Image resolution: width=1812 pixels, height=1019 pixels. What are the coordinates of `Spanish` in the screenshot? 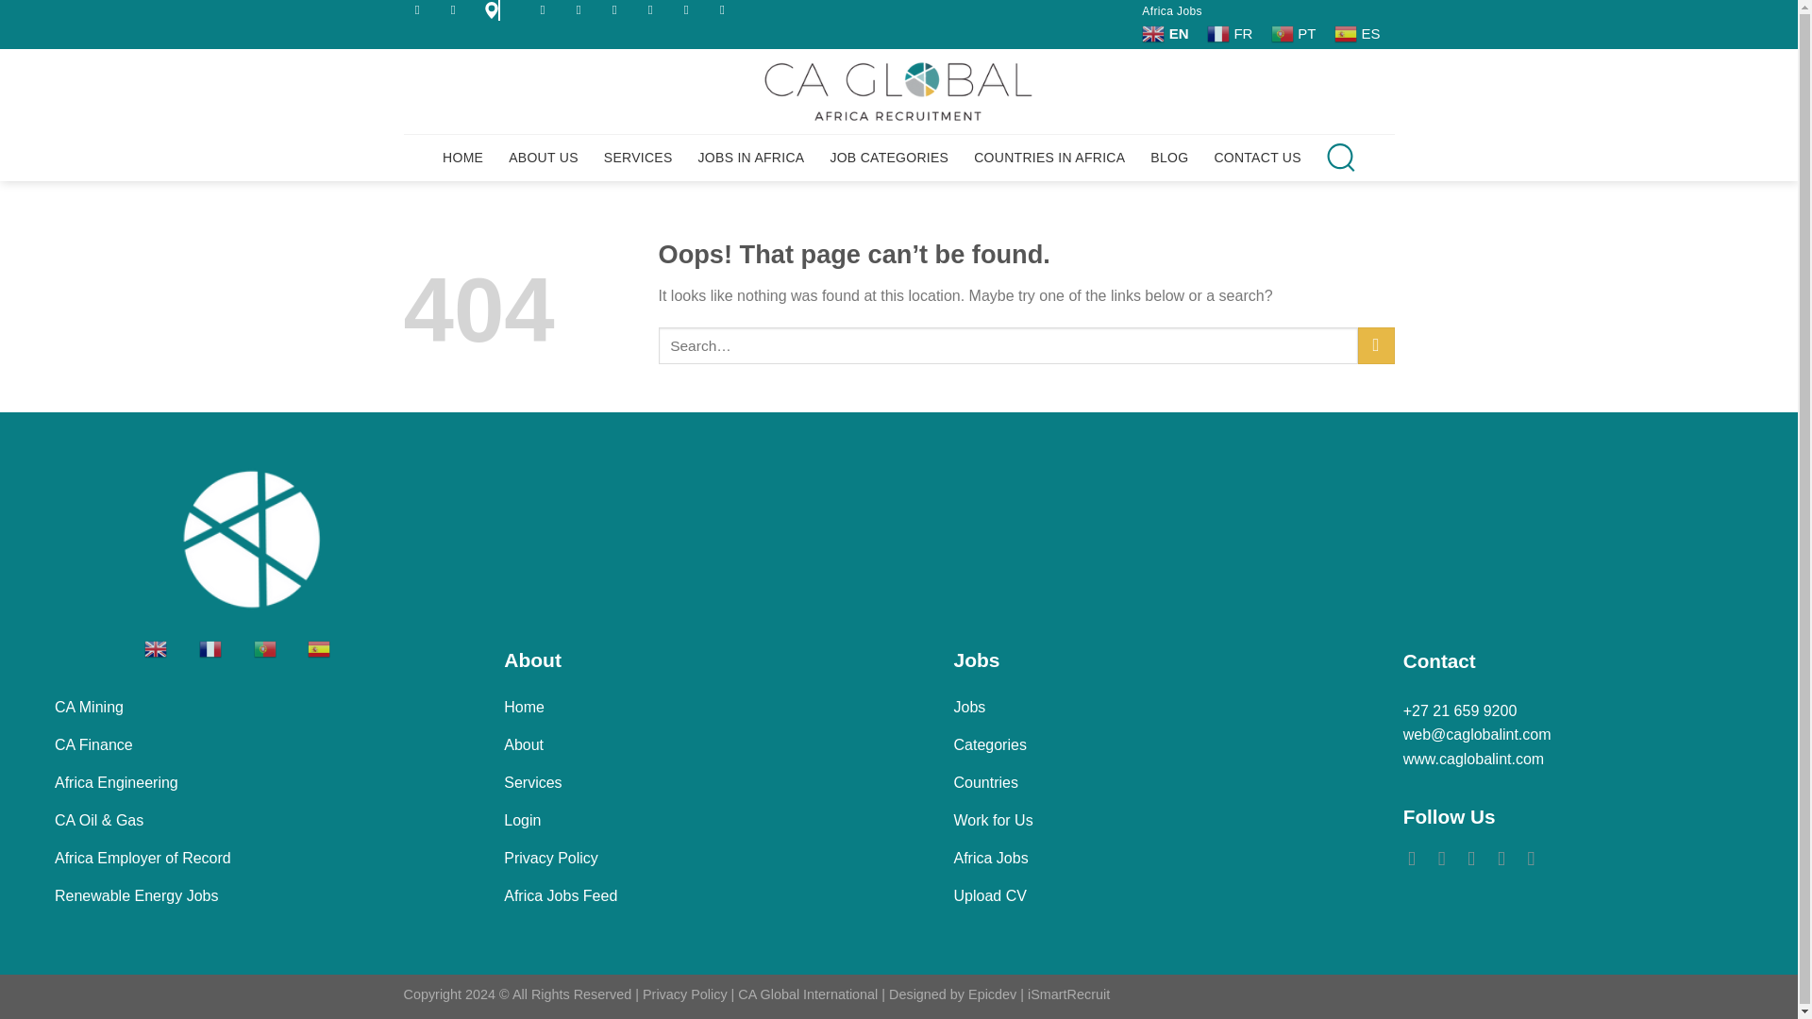 It's located at (1359, 34).